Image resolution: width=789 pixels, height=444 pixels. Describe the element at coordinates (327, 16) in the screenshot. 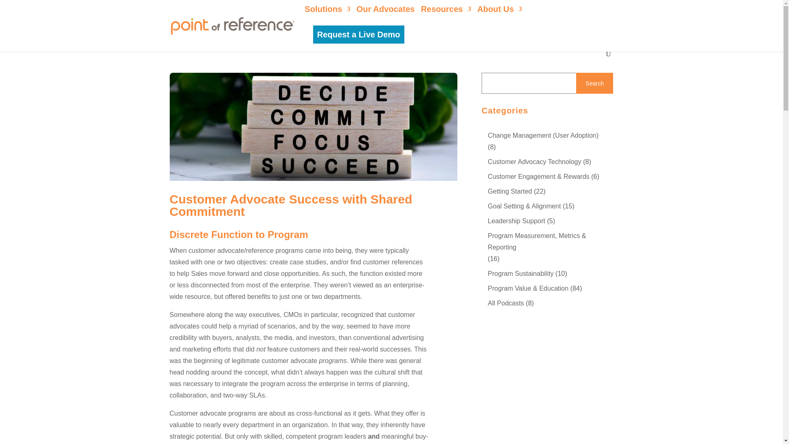

I see `Solutions` at that location.